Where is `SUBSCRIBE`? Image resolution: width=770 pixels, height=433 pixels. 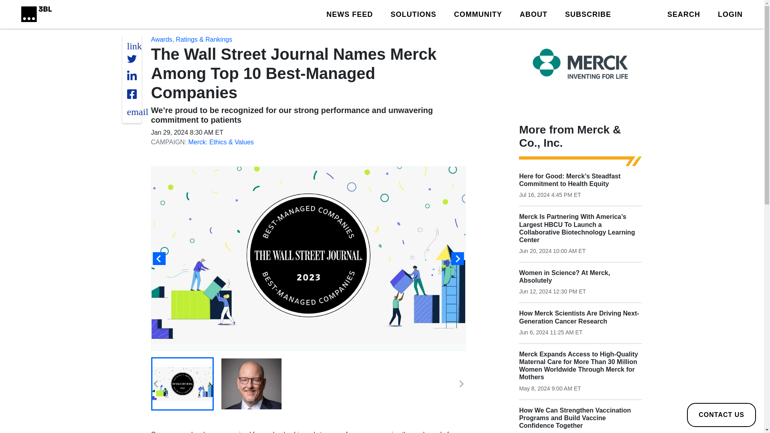
SUBSCRIBE is located at coordinates (588, 14).